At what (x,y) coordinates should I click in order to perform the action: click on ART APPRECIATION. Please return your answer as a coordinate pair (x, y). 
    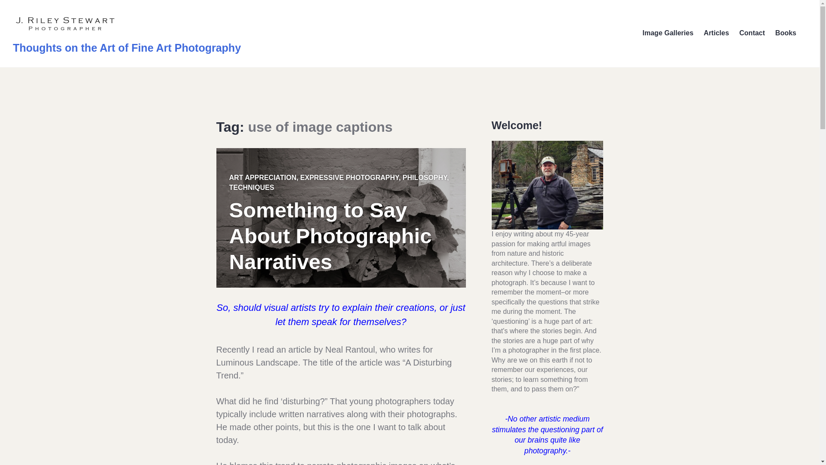
    Looking at the image, I should click on (262, 177).